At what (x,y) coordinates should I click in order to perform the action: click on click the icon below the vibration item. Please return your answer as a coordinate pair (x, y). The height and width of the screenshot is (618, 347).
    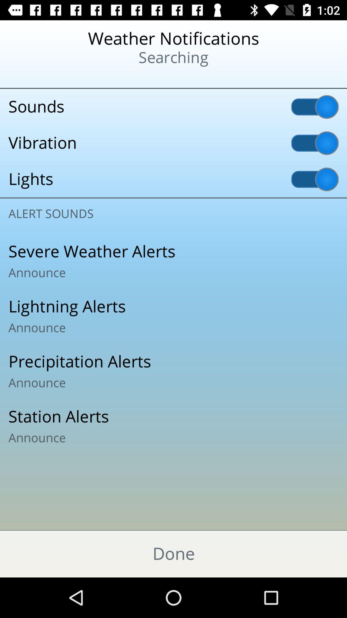
    Looking at the image, I should click on (173, 179).